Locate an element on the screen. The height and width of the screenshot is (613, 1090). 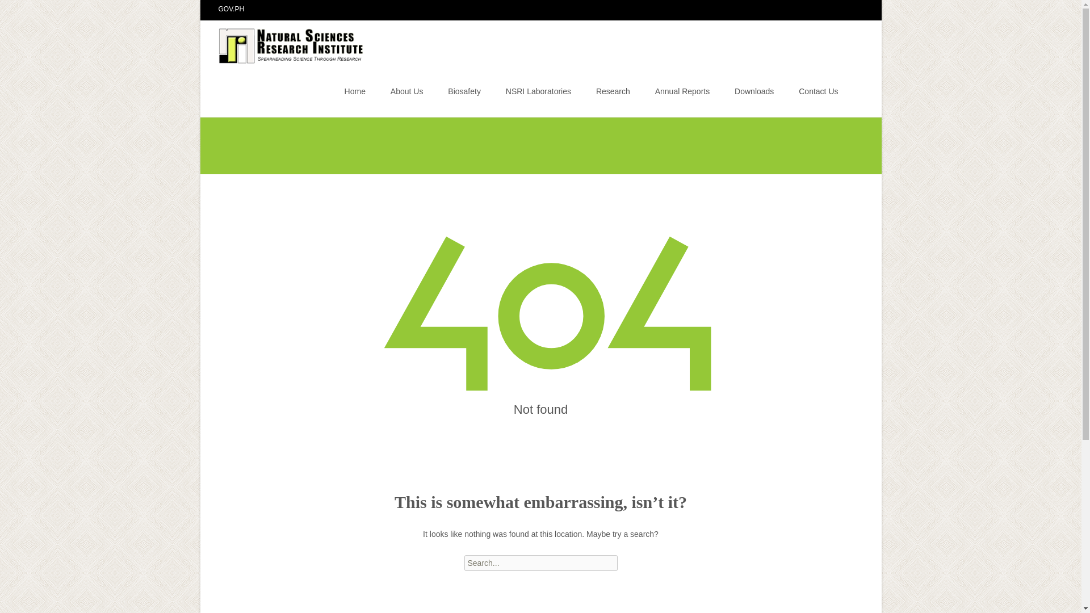
GOV.PH is located at coordinates (231, 9).